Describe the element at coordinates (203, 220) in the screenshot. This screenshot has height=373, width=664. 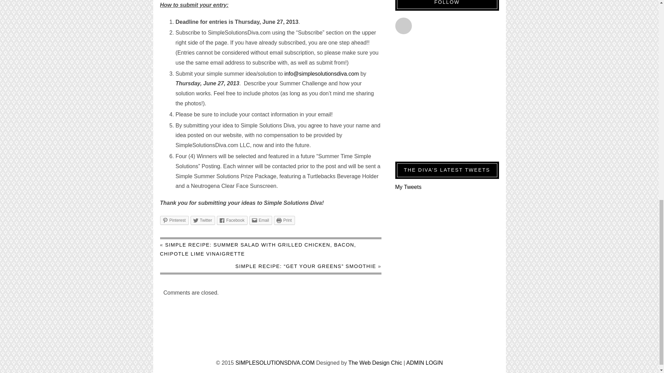
I see `Click to share on Twitter` at that location.